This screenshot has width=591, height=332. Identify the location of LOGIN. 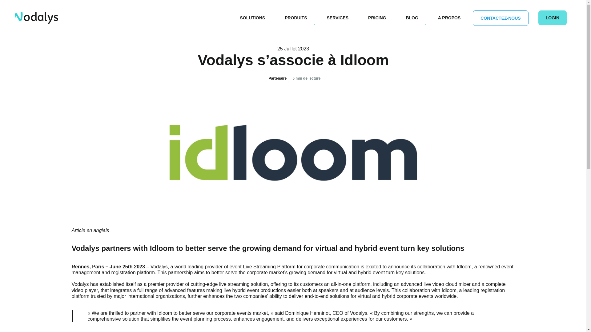
(553, 18).